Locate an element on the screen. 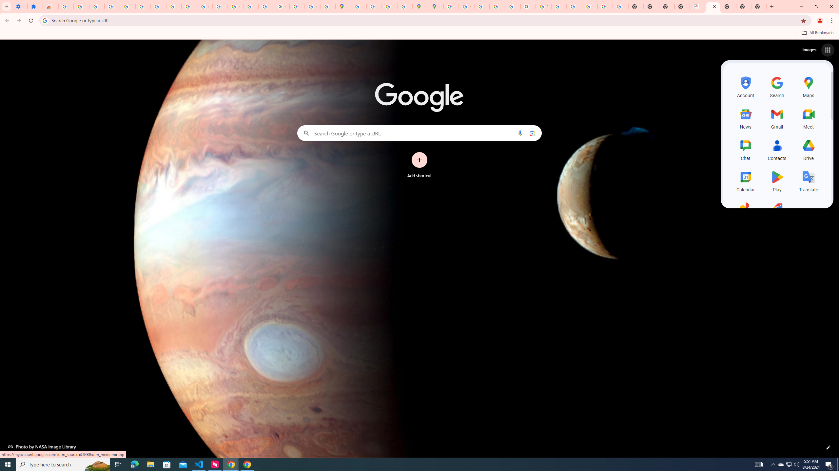 The image size is (839, 471). Play, row 4 of 5 and column 2 of 3 in the first section is located at coordinates (777, 180).